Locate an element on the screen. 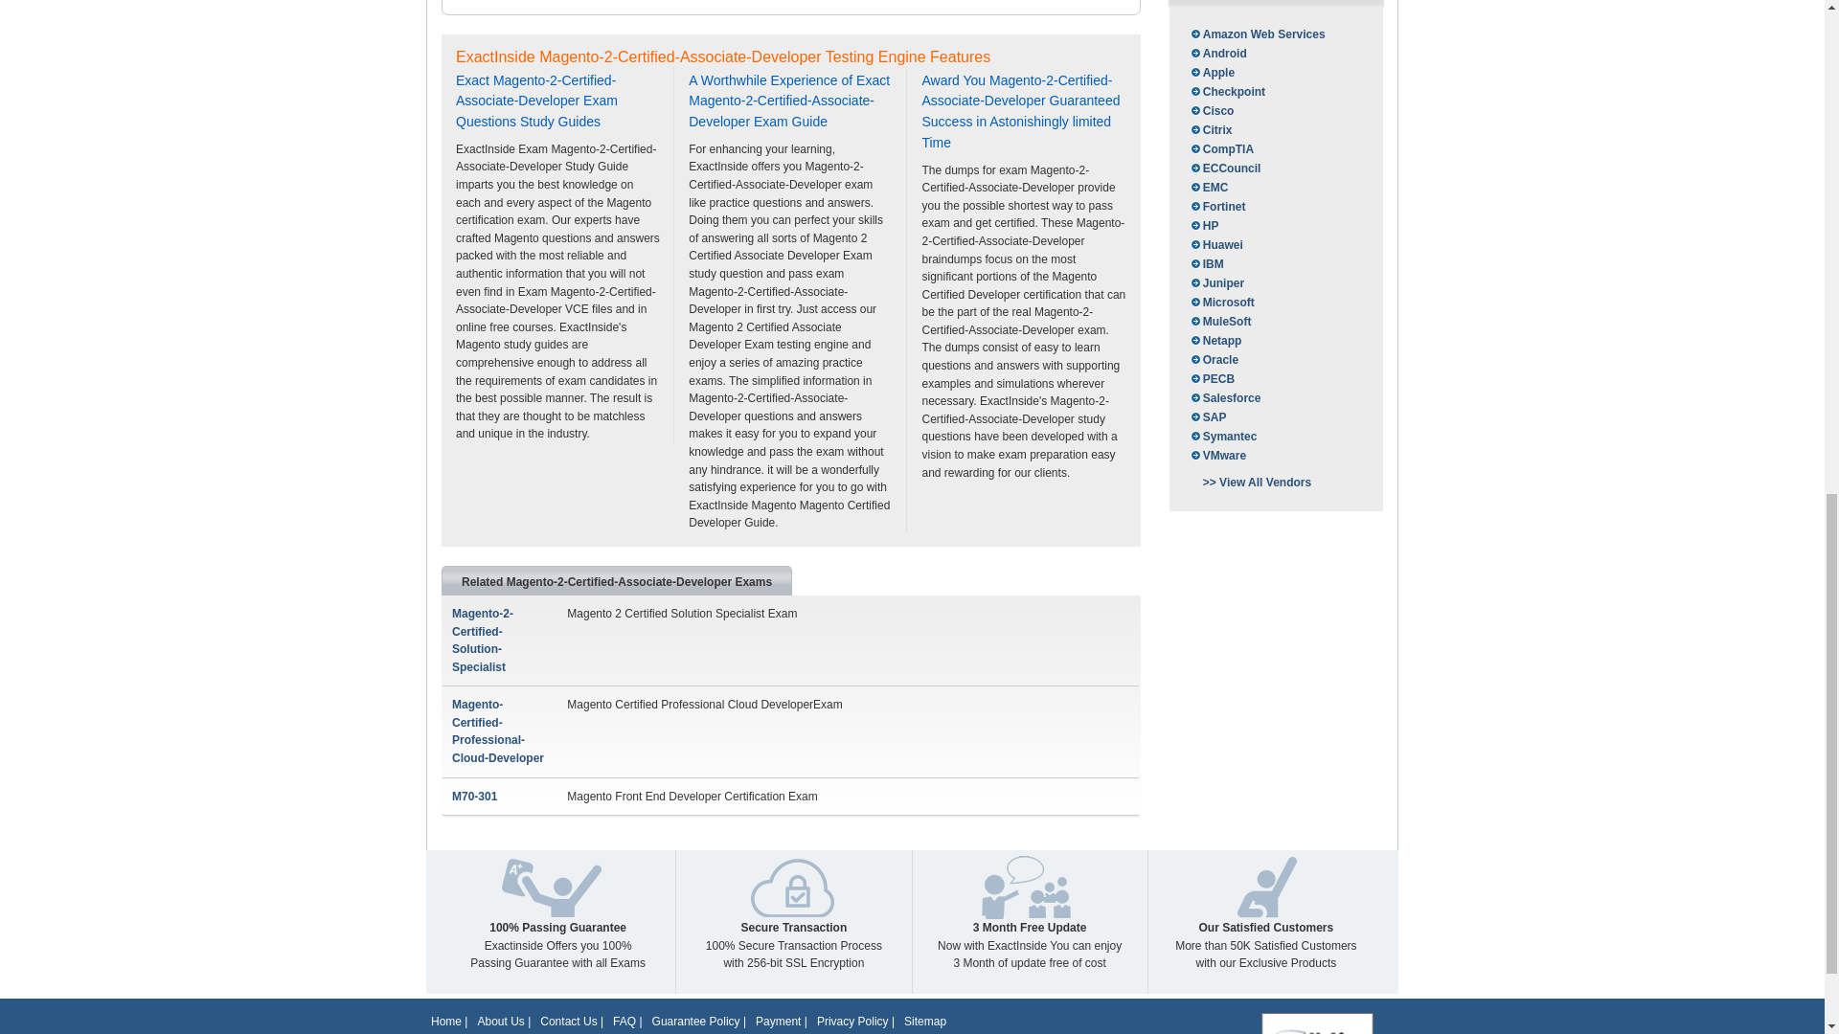 The width and height of the screenshot is (1839, 1034). MuleSoft is located at coordinates (1220, 322).